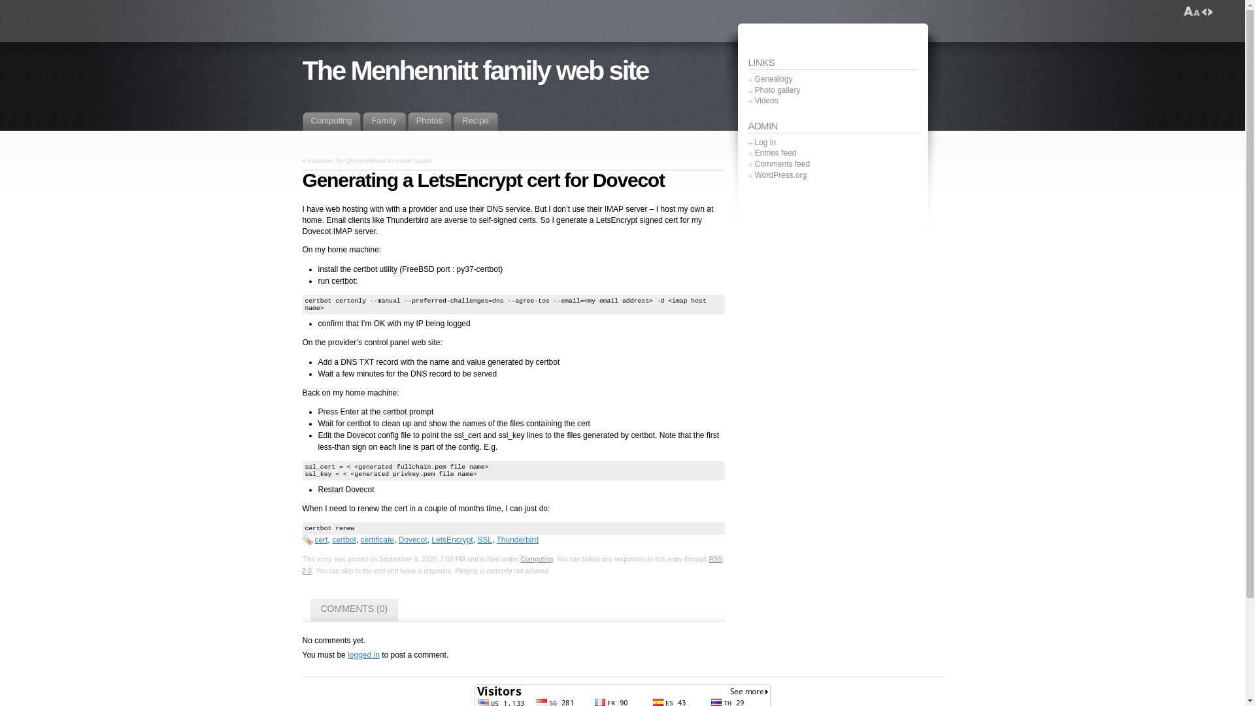  What do you see at coordinates (475, 71) in the screenshot?
I see `The Menhennitt family web site` at bounding box center [475, 71].